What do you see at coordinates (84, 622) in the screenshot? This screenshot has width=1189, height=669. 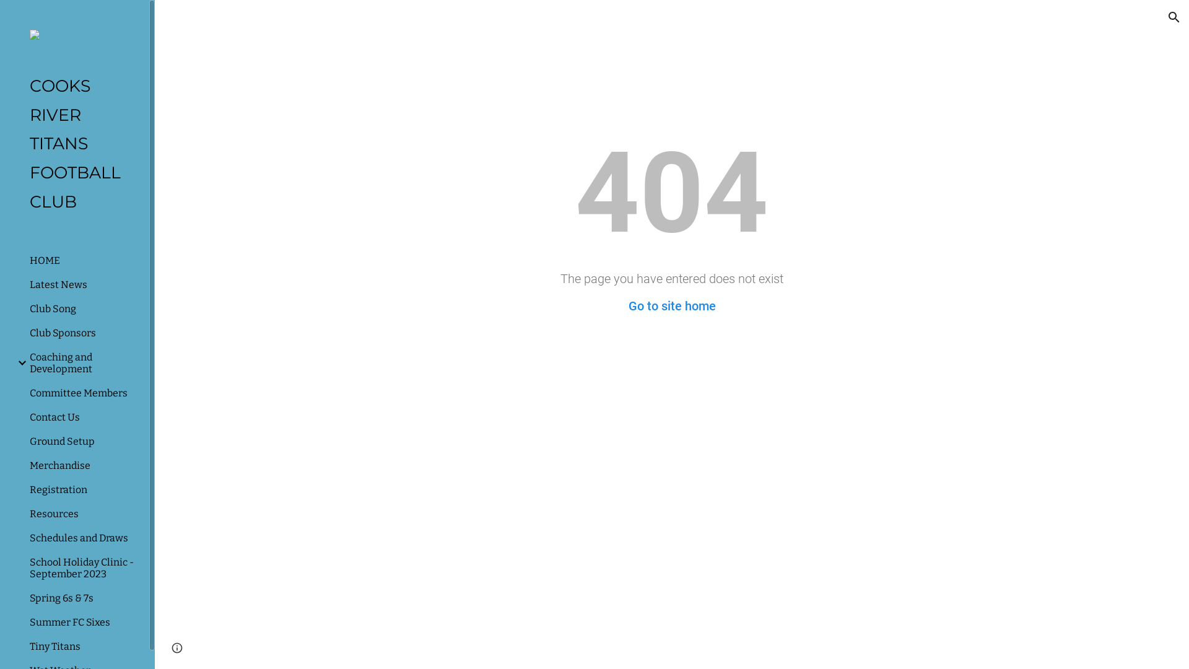 I see `Summer FC Sixes` at bounding box center [84, 622].